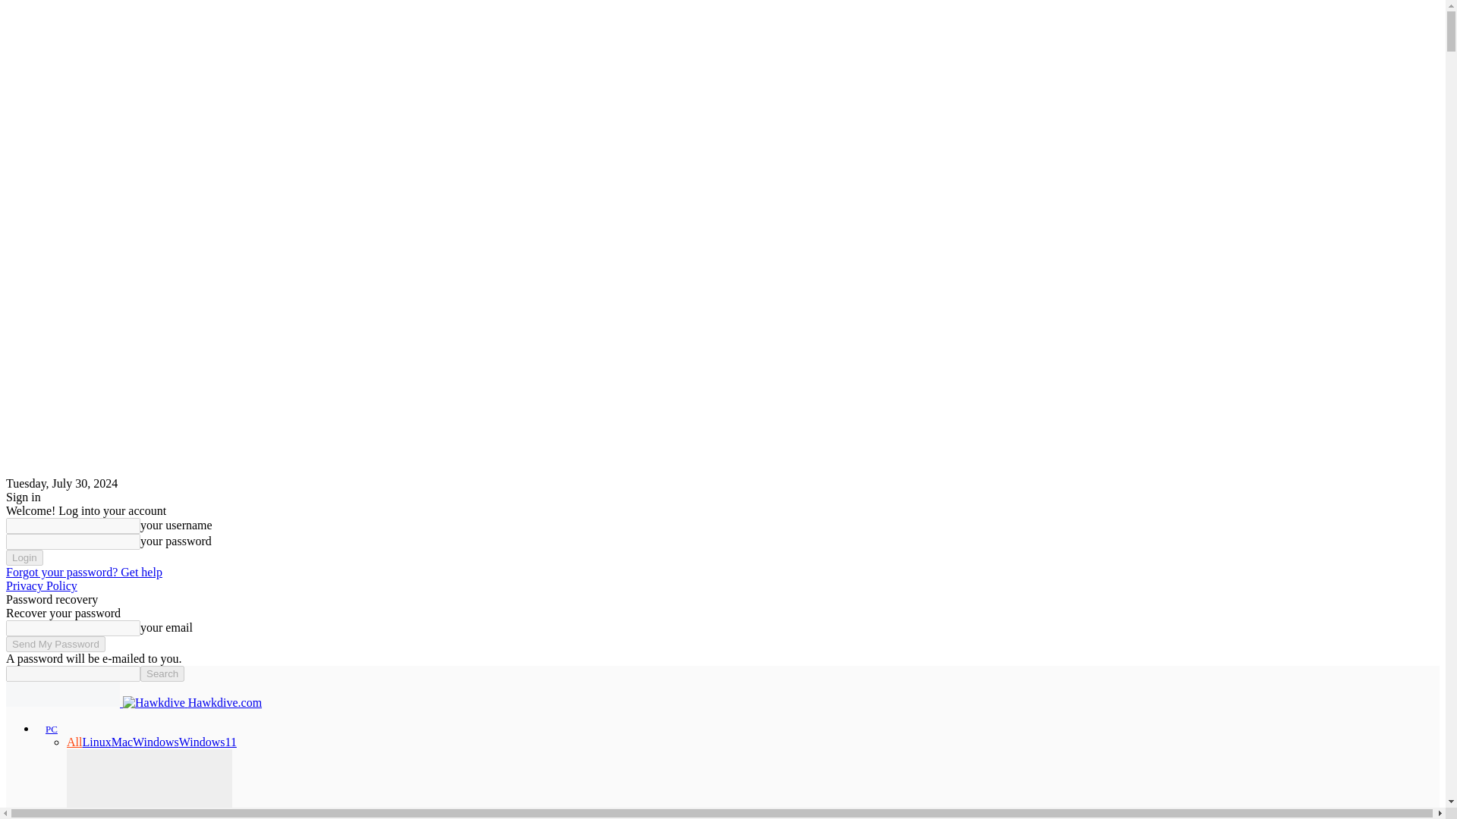 The height and width of the screenshot is (819, 1457). Describe the element at coordinates (62, 694) in the screenshot. I see `Hawkdive` at that location.